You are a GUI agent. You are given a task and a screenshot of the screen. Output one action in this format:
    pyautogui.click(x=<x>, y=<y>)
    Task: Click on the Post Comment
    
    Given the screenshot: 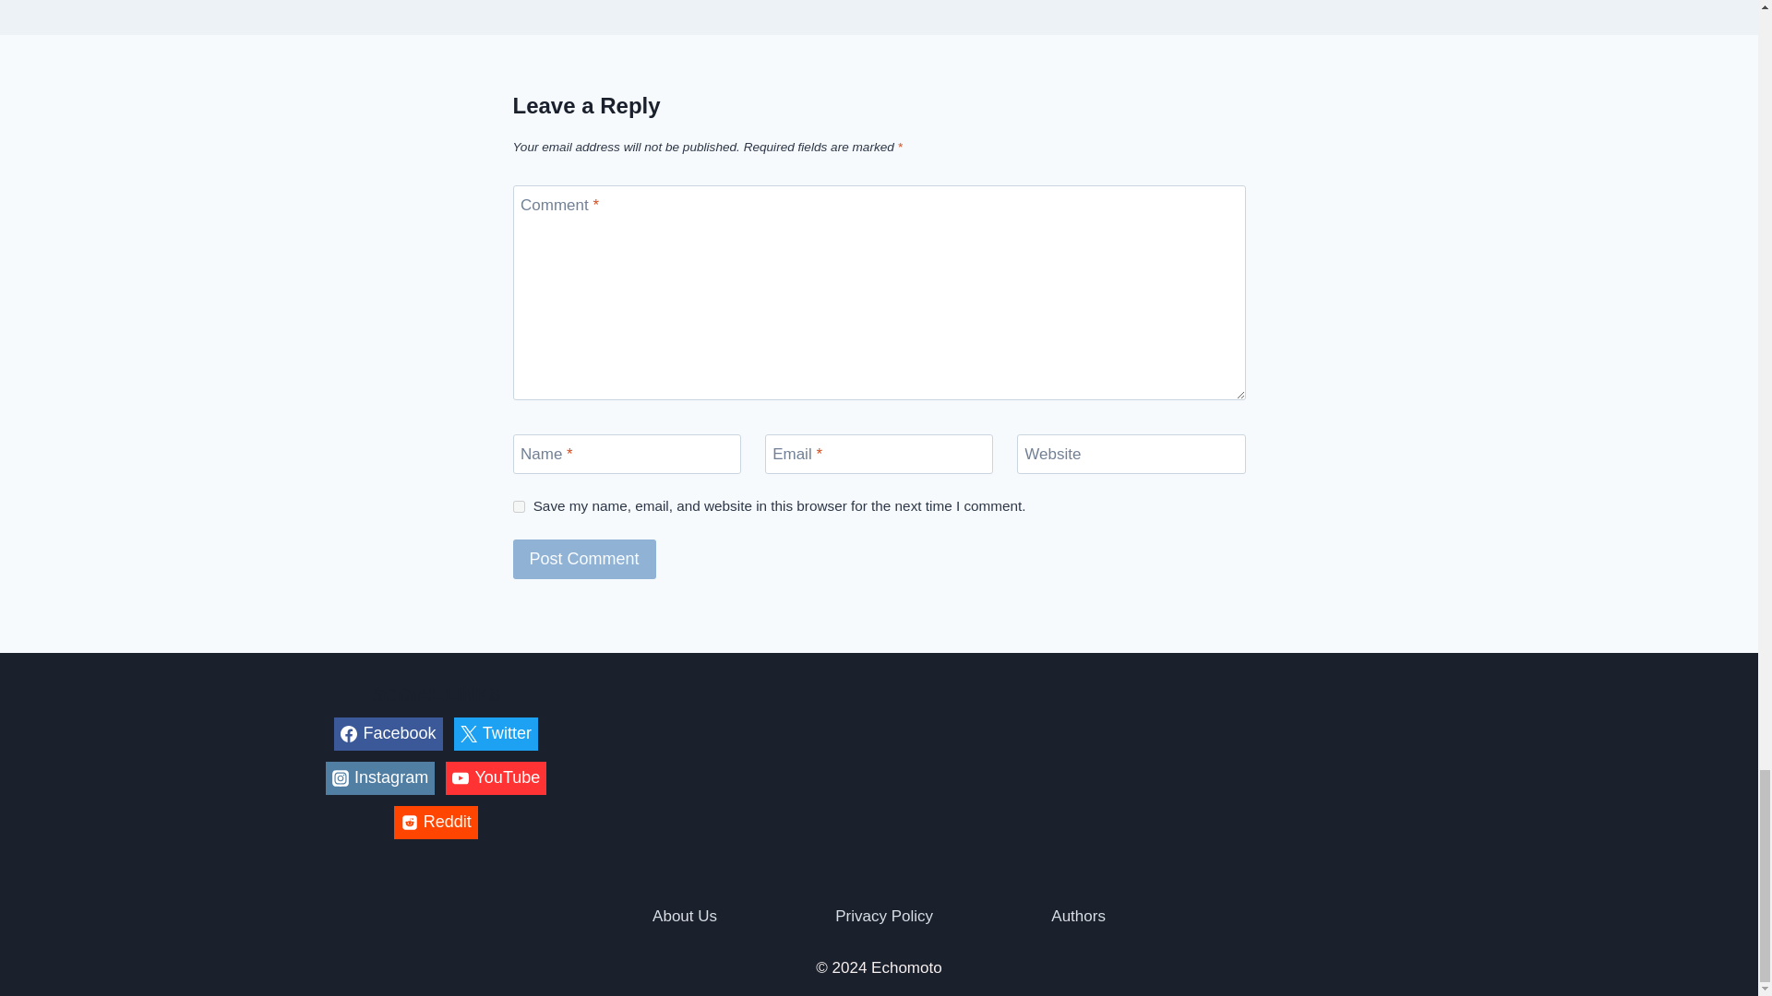 What is the action you would take?
    pyautogui.click(x=584, y=559)
    